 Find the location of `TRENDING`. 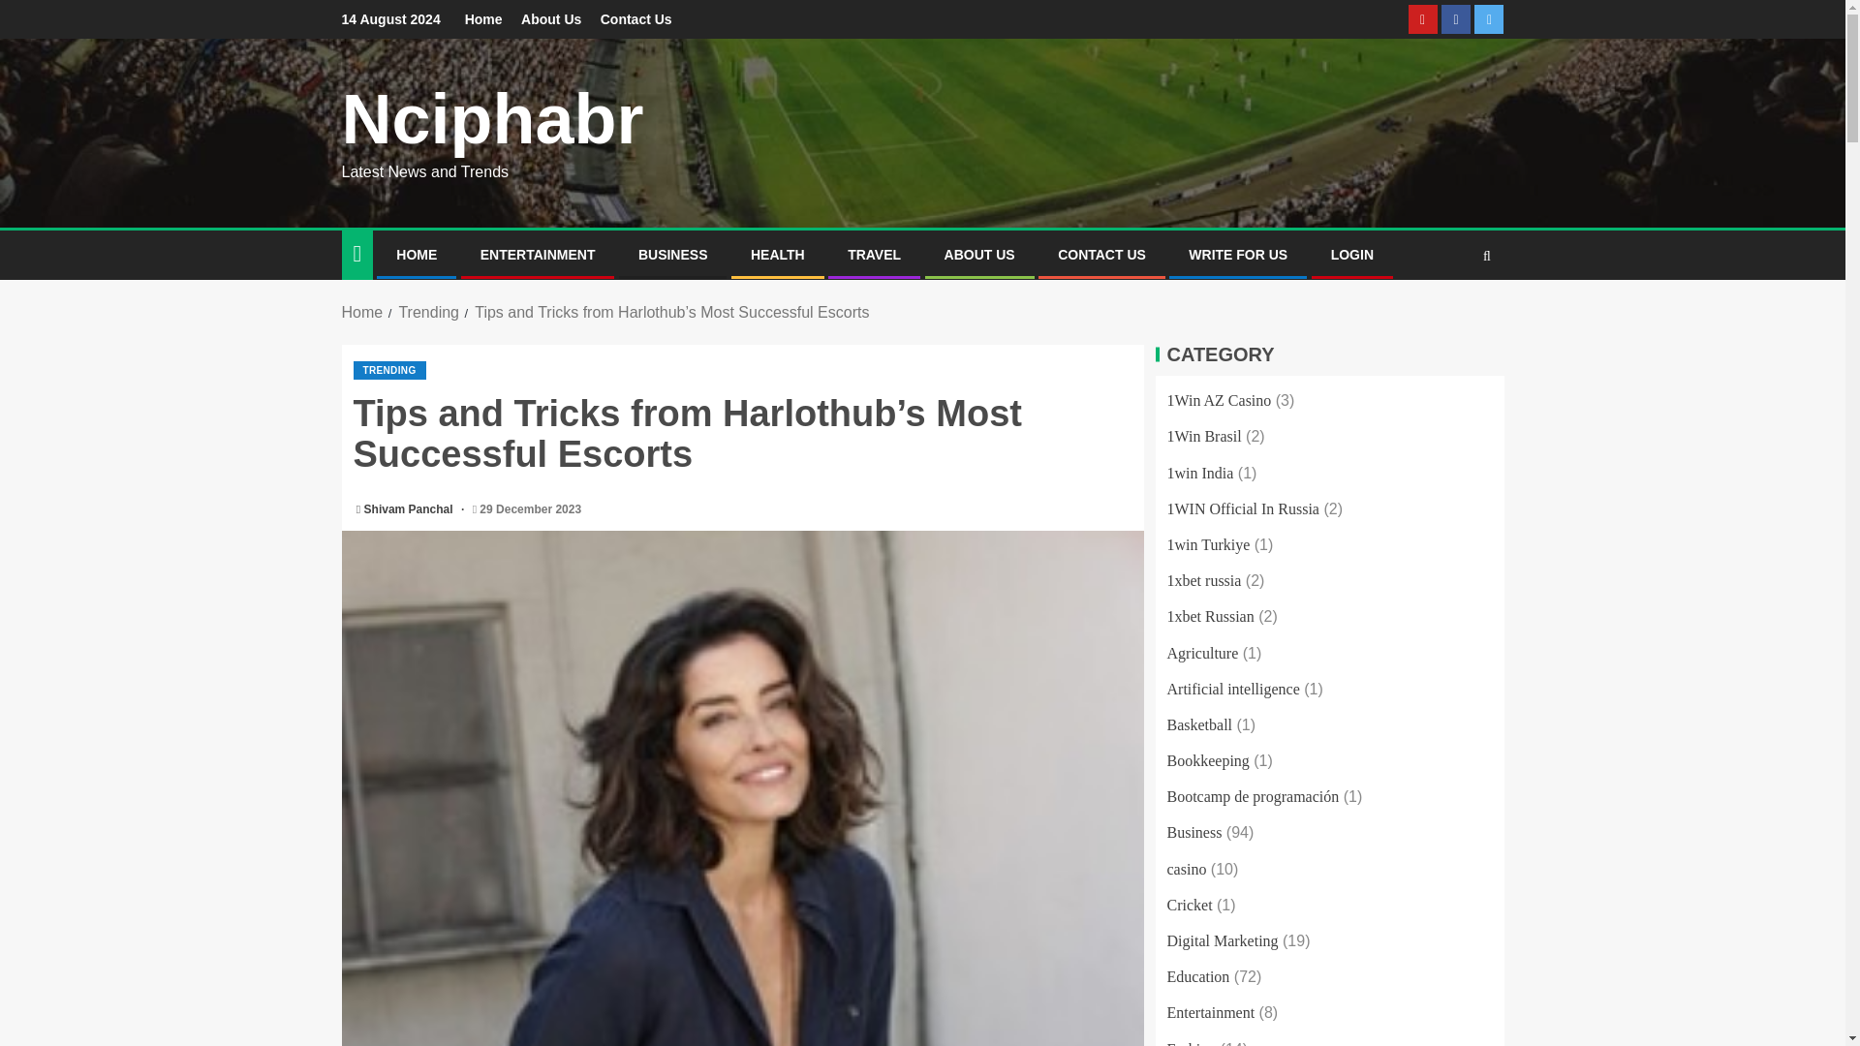

TRENDING is located at coordinates (389, 370).